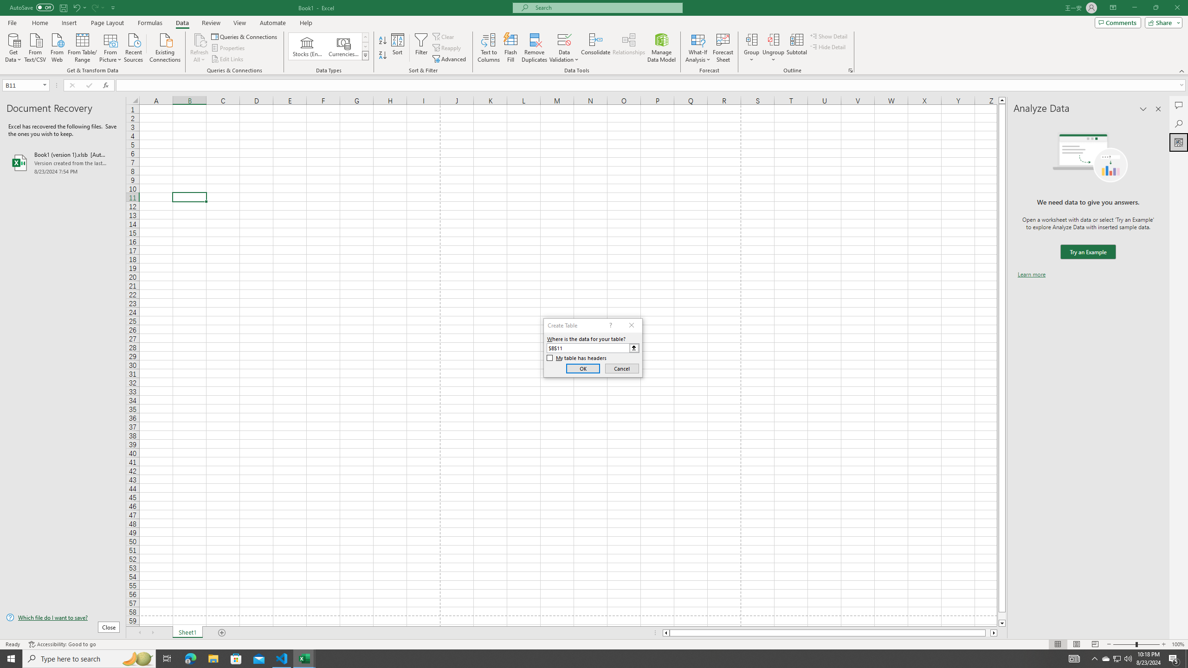 This screenshot has width=1188, height=668. Describe the element at coordinates (187, 633) in the screenshot. I see `Sheet1` at that location.